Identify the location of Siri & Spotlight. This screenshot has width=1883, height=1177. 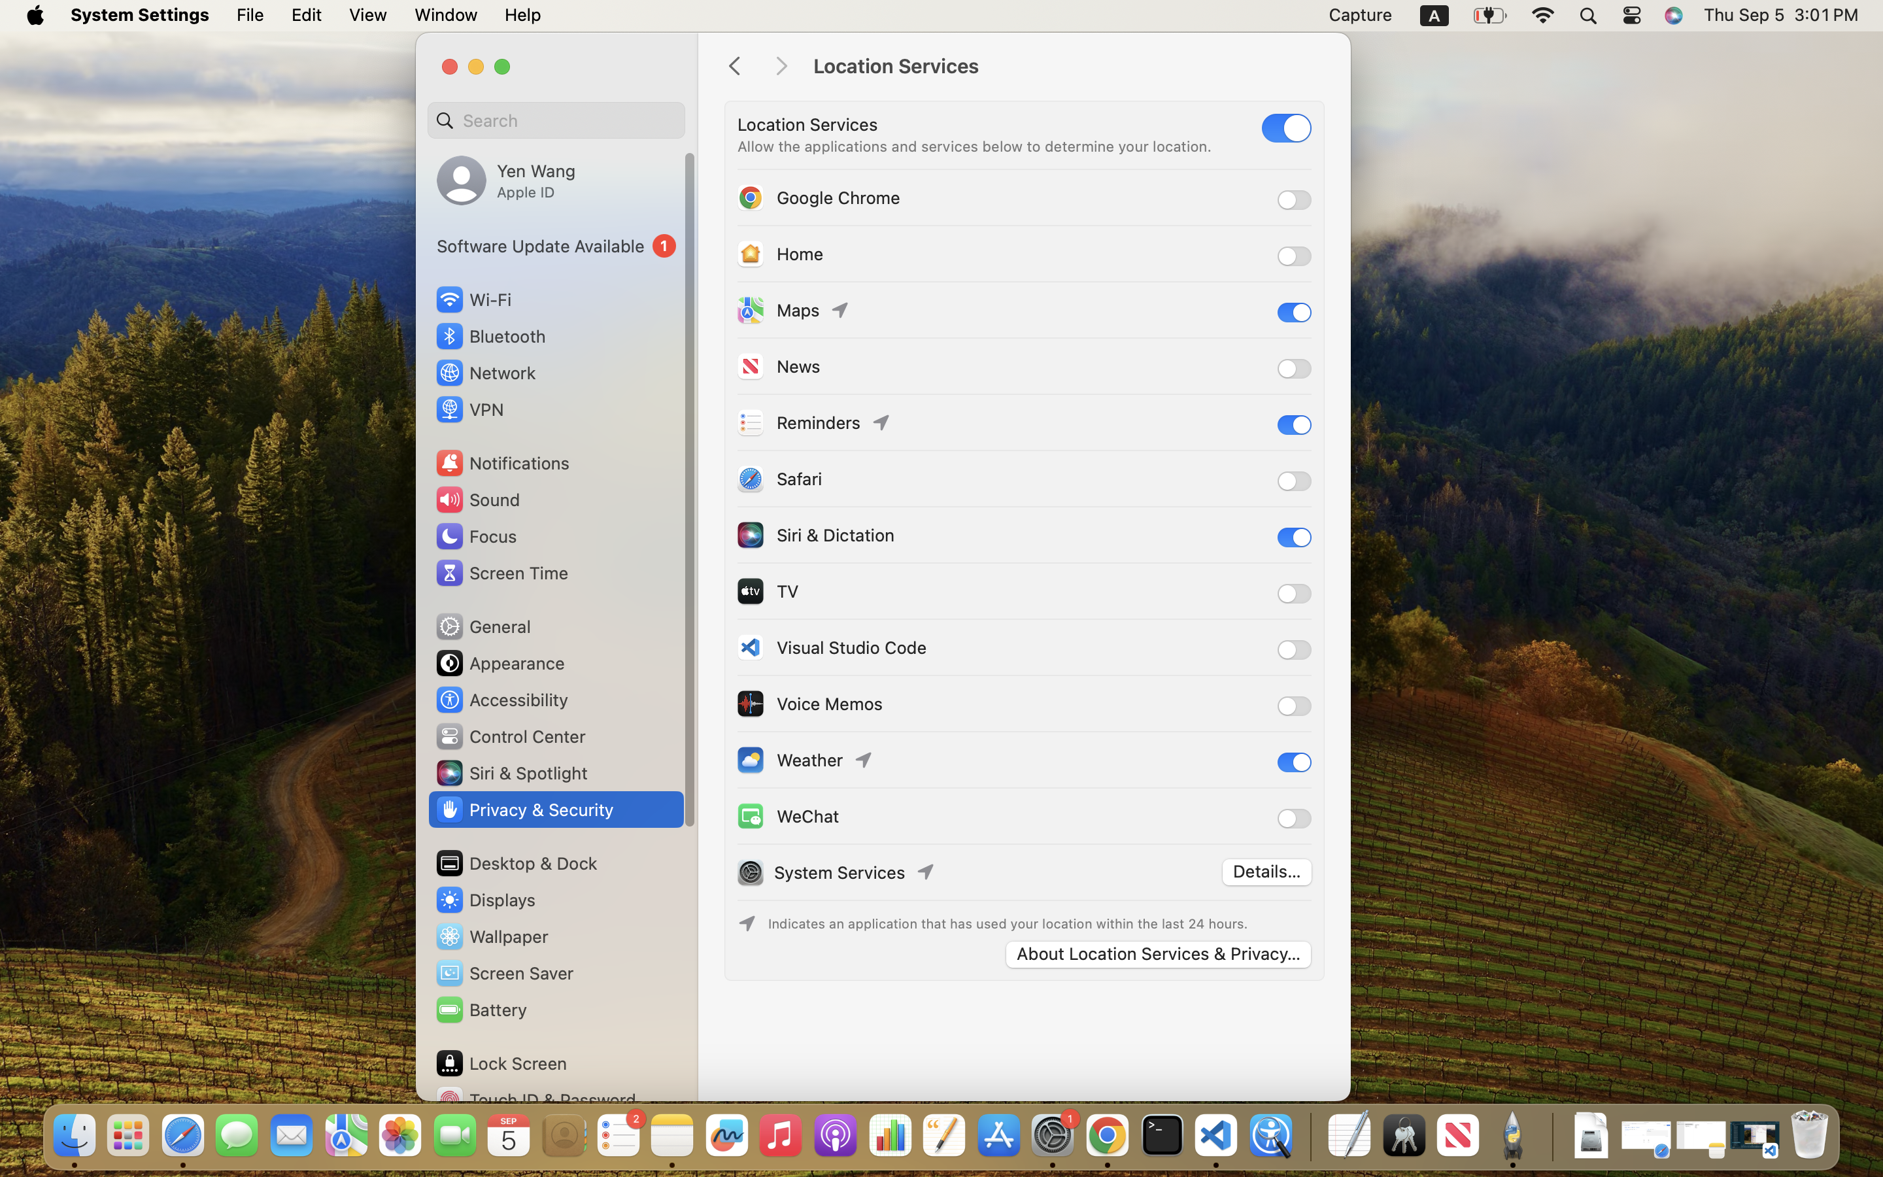
(511, 773).